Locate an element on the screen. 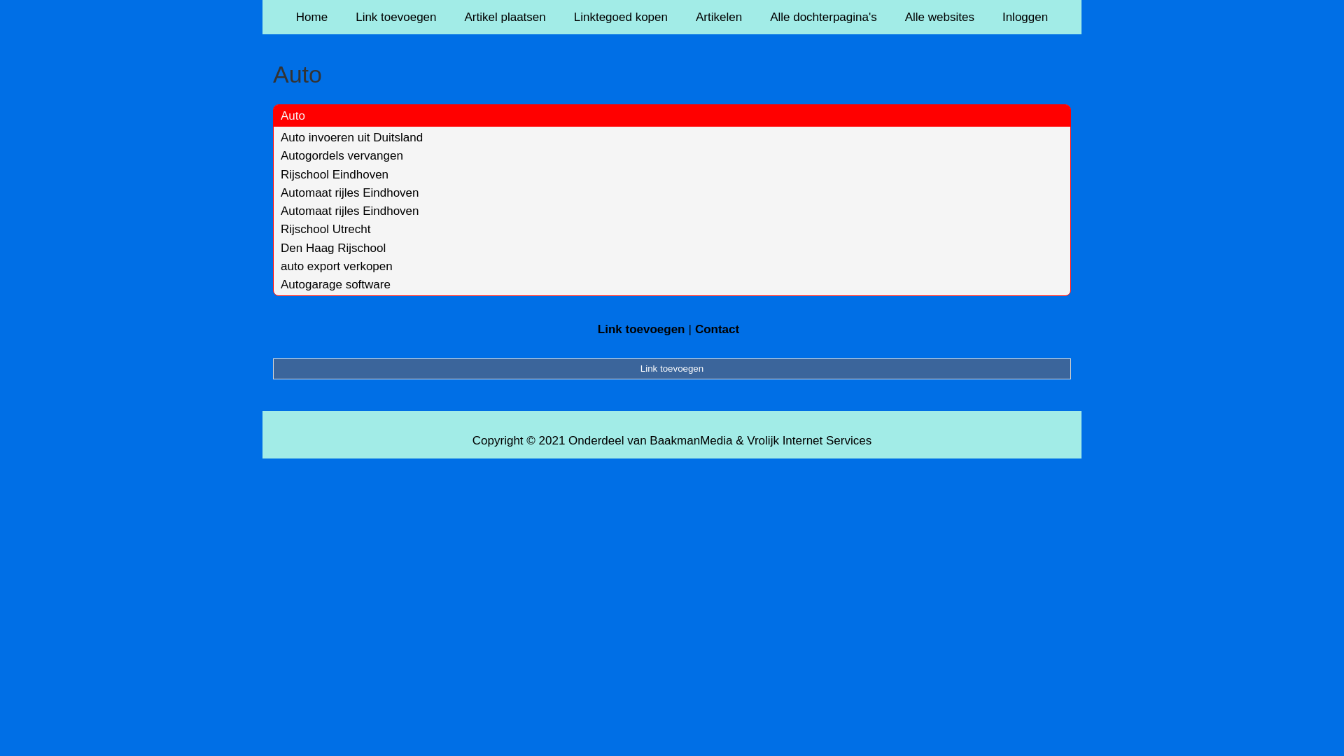  Automaat rijles Eindhoven is located at coordinates (350, 211).